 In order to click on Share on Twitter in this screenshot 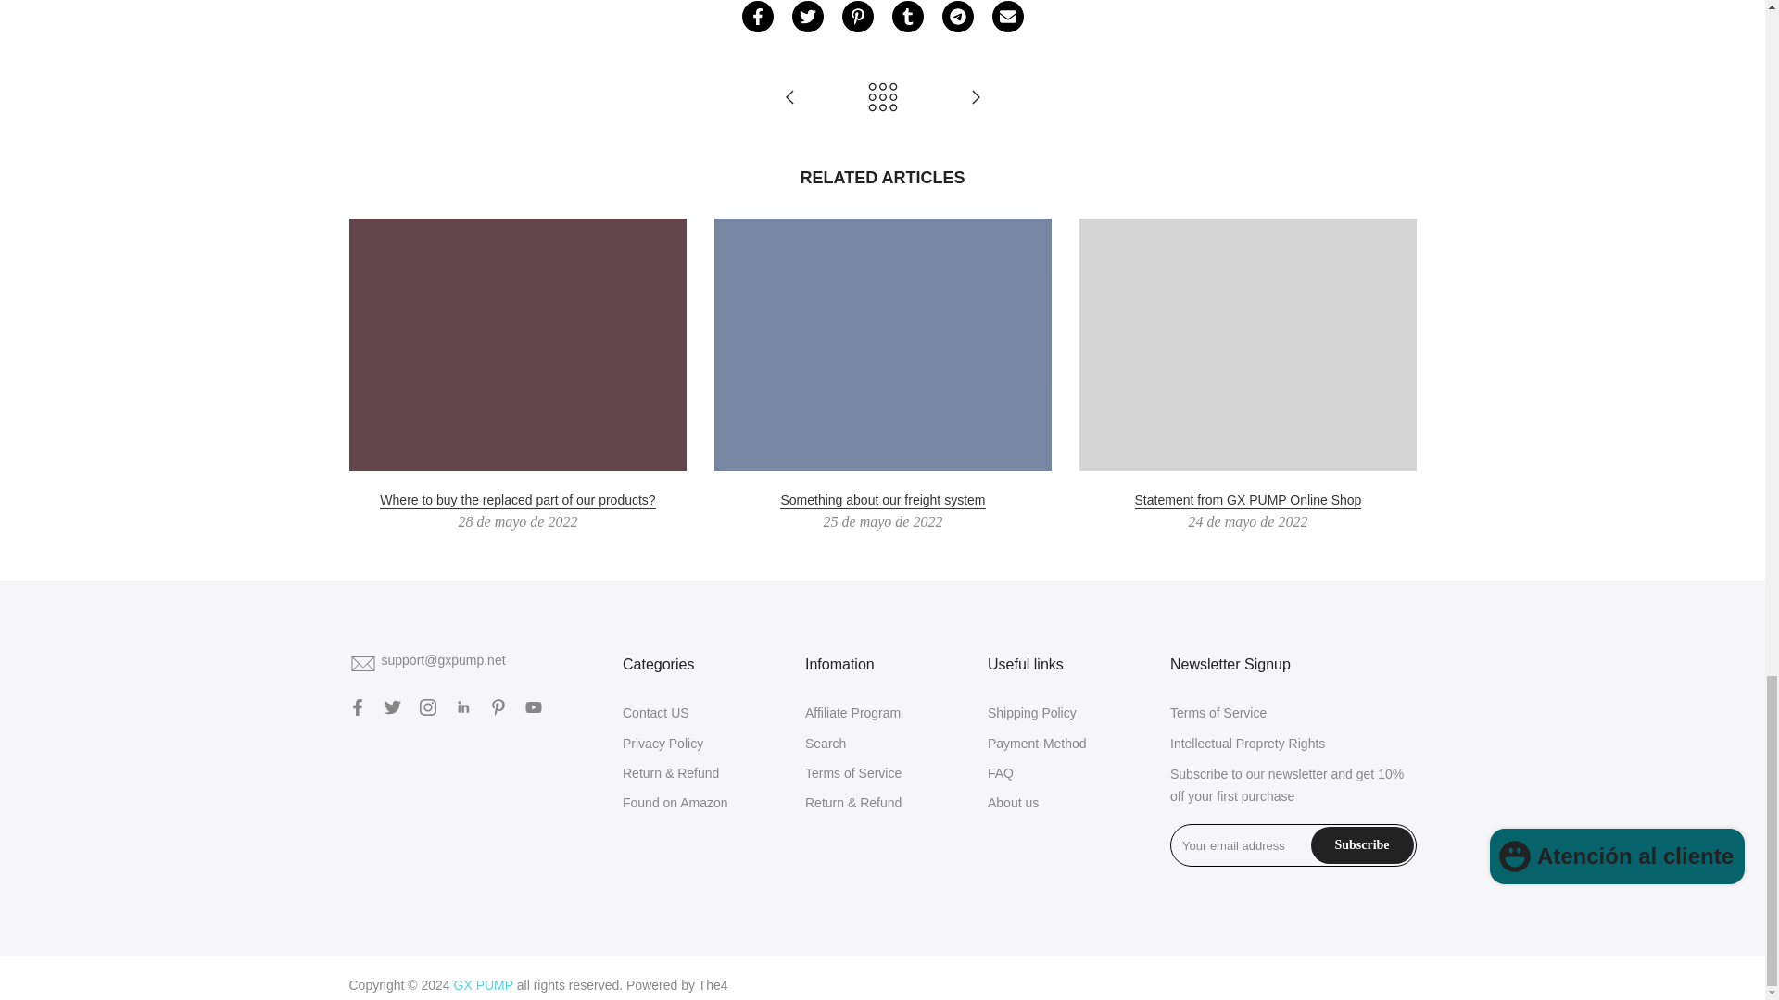, I will do `click(806, 17)`.